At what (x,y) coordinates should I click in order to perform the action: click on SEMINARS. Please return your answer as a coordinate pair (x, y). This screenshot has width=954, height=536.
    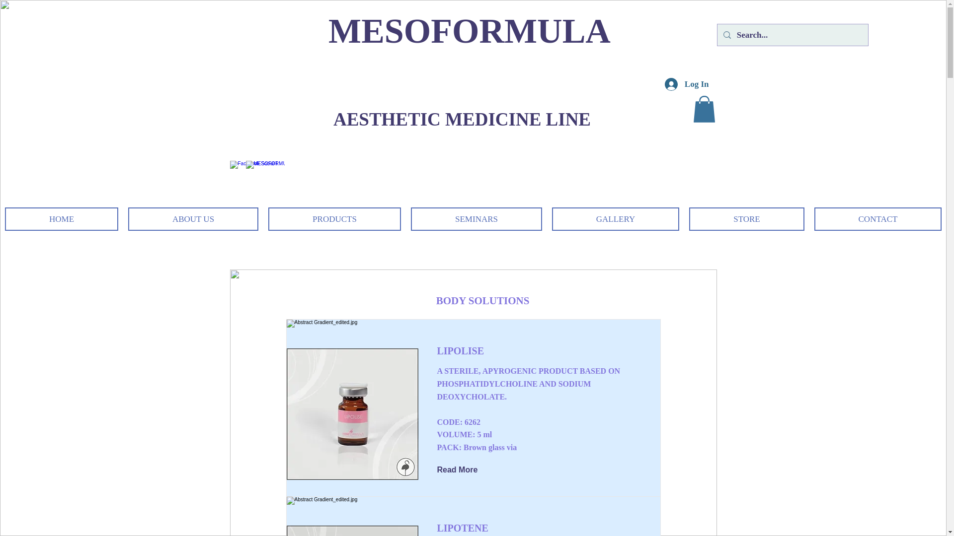
    Looking at the image, I should click on (476, 219).